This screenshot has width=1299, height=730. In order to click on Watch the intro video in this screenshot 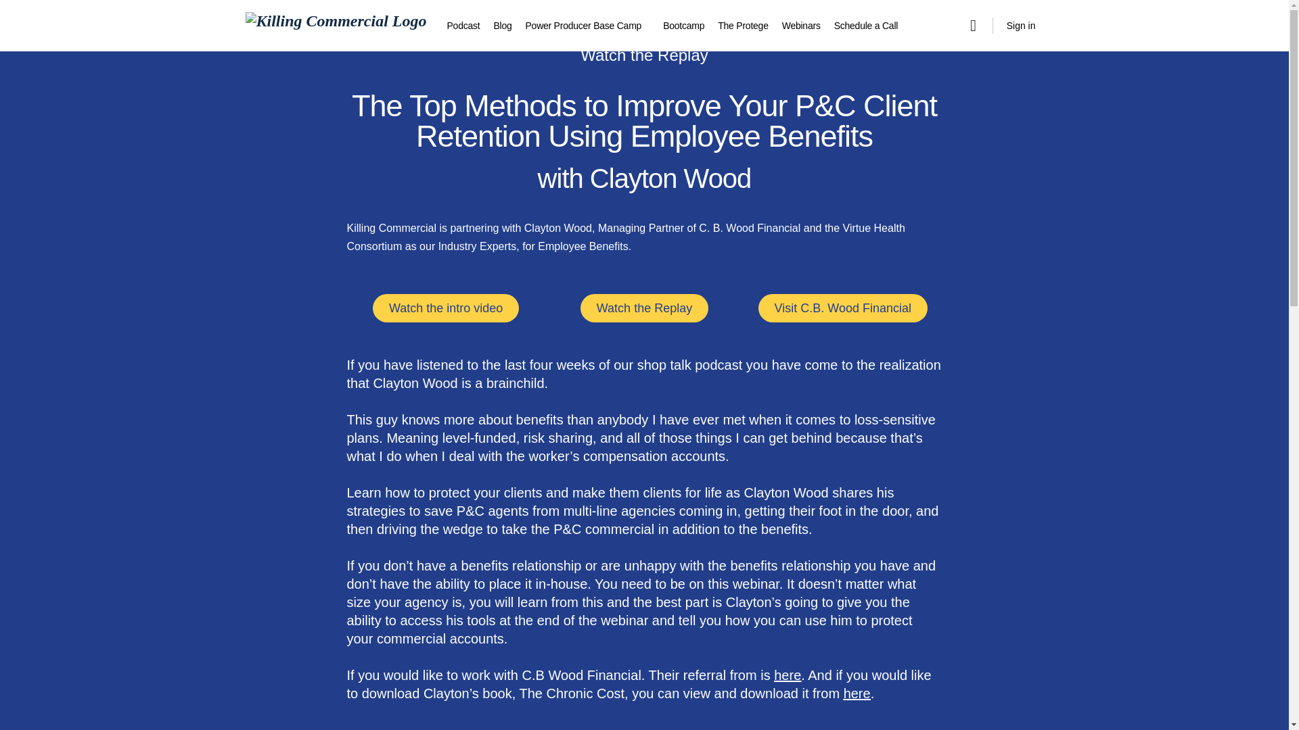, I will do `click(445, 308)`.